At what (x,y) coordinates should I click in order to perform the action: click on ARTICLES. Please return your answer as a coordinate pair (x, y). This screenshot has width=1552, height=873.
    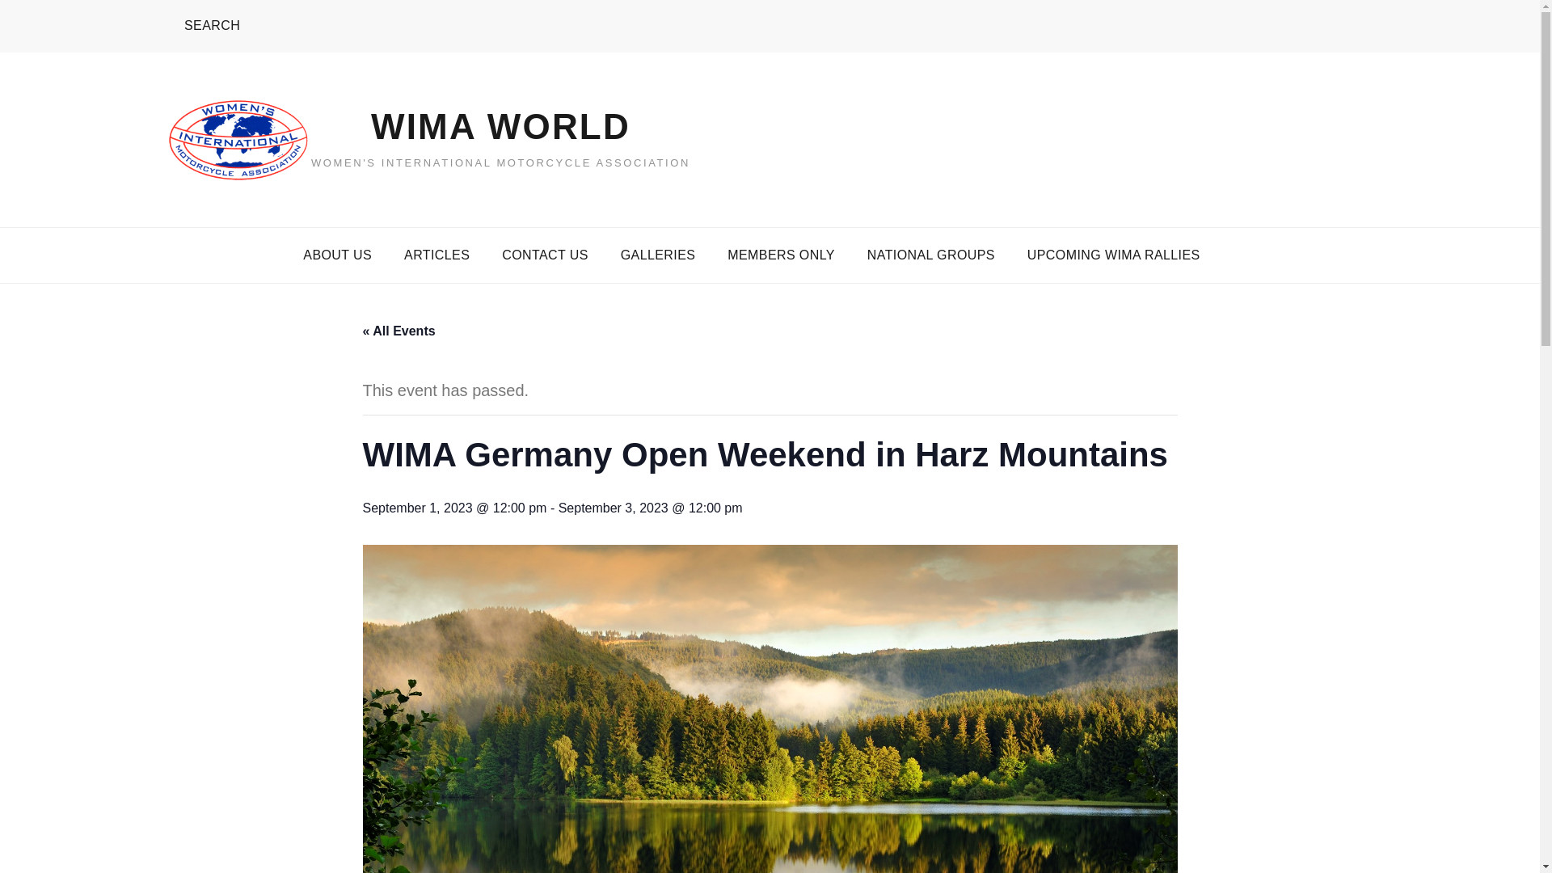
    Looking at the image, I should click on (436, 255).